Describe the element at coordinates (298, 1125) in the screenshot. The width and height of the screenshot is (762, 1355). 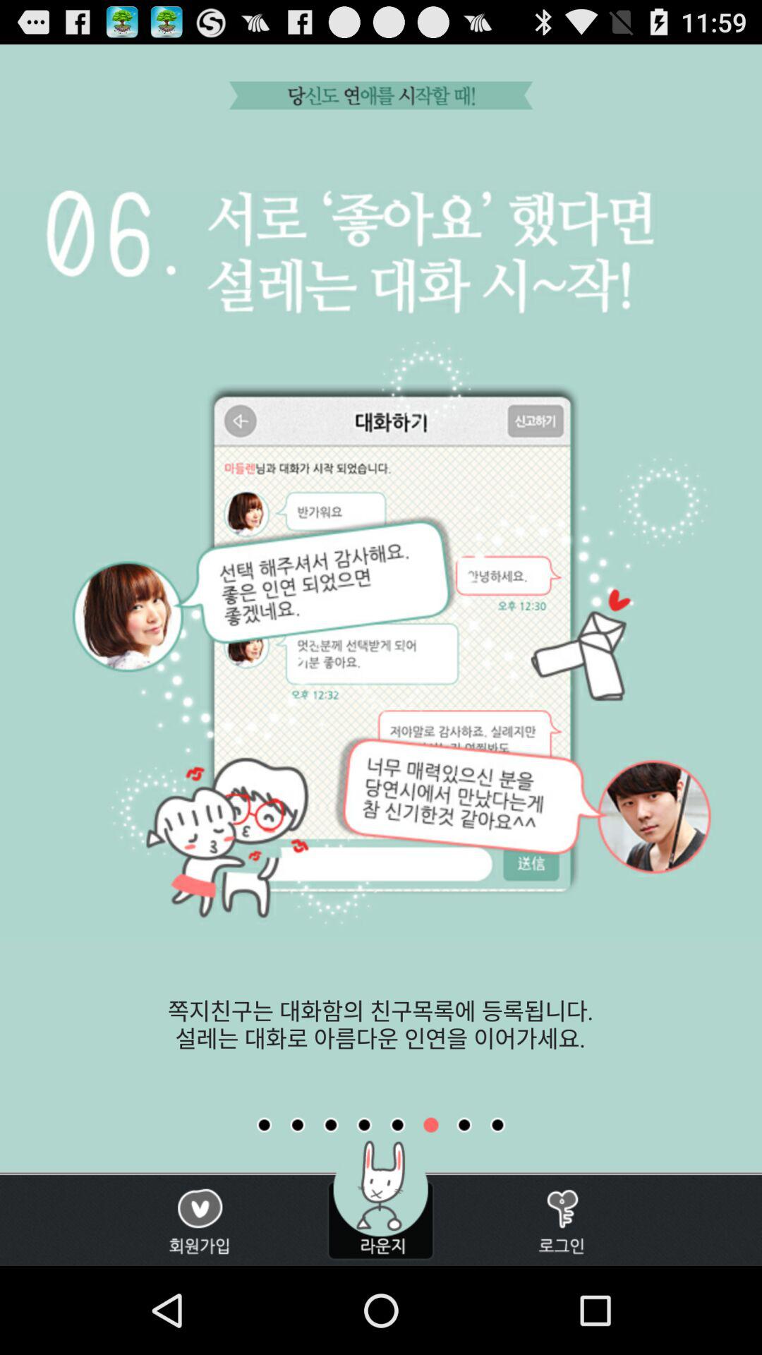
I see `go to second slide` at that location.